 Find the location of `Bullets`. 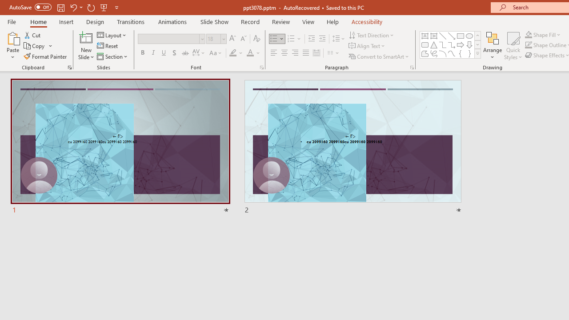

Bullets is located at coordinates (277, 39).